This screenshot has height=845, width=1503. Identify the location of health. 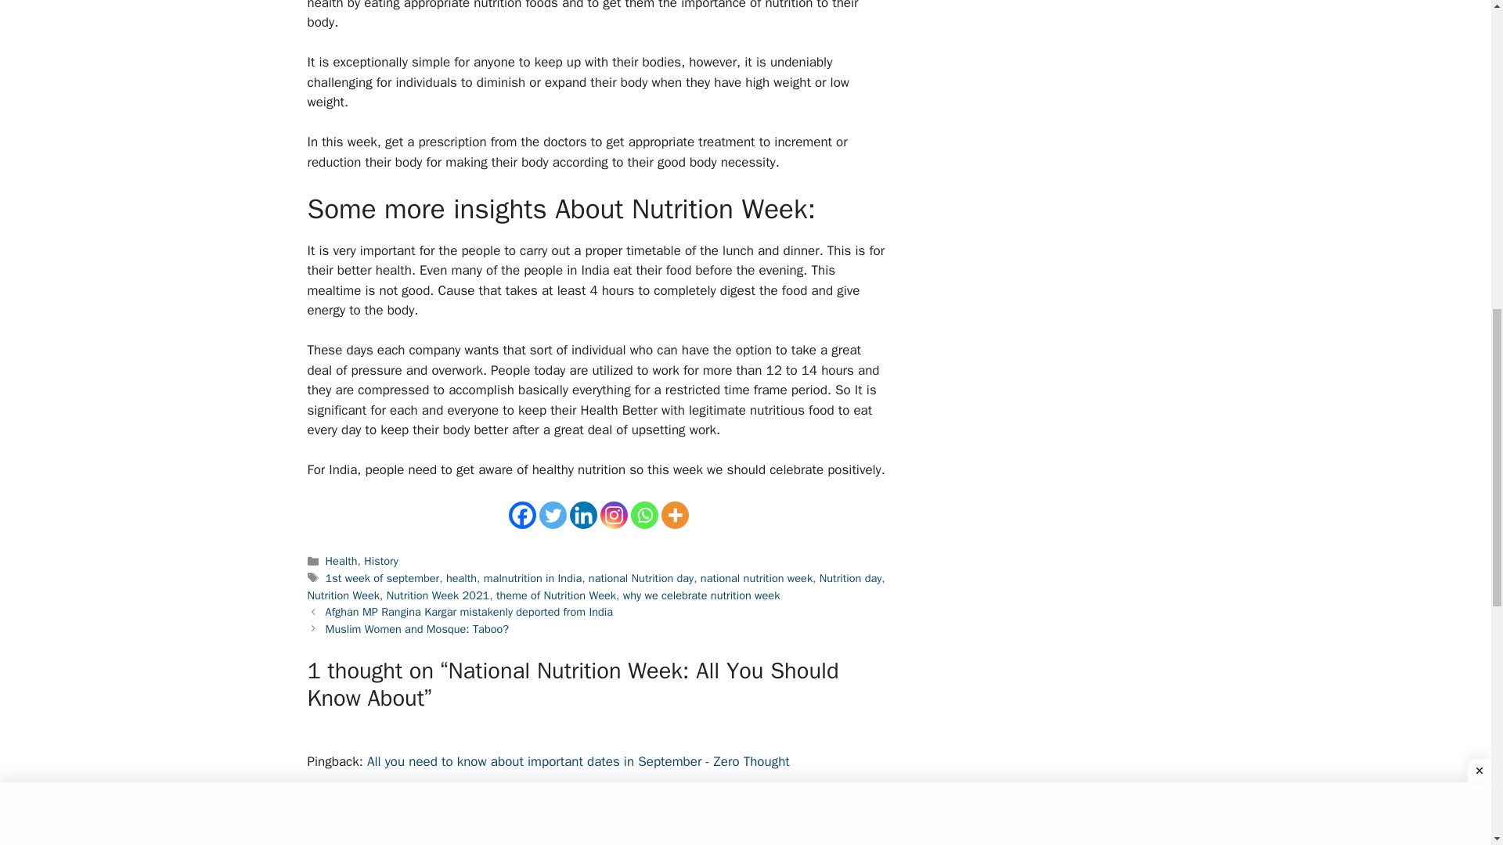
(461, 578).